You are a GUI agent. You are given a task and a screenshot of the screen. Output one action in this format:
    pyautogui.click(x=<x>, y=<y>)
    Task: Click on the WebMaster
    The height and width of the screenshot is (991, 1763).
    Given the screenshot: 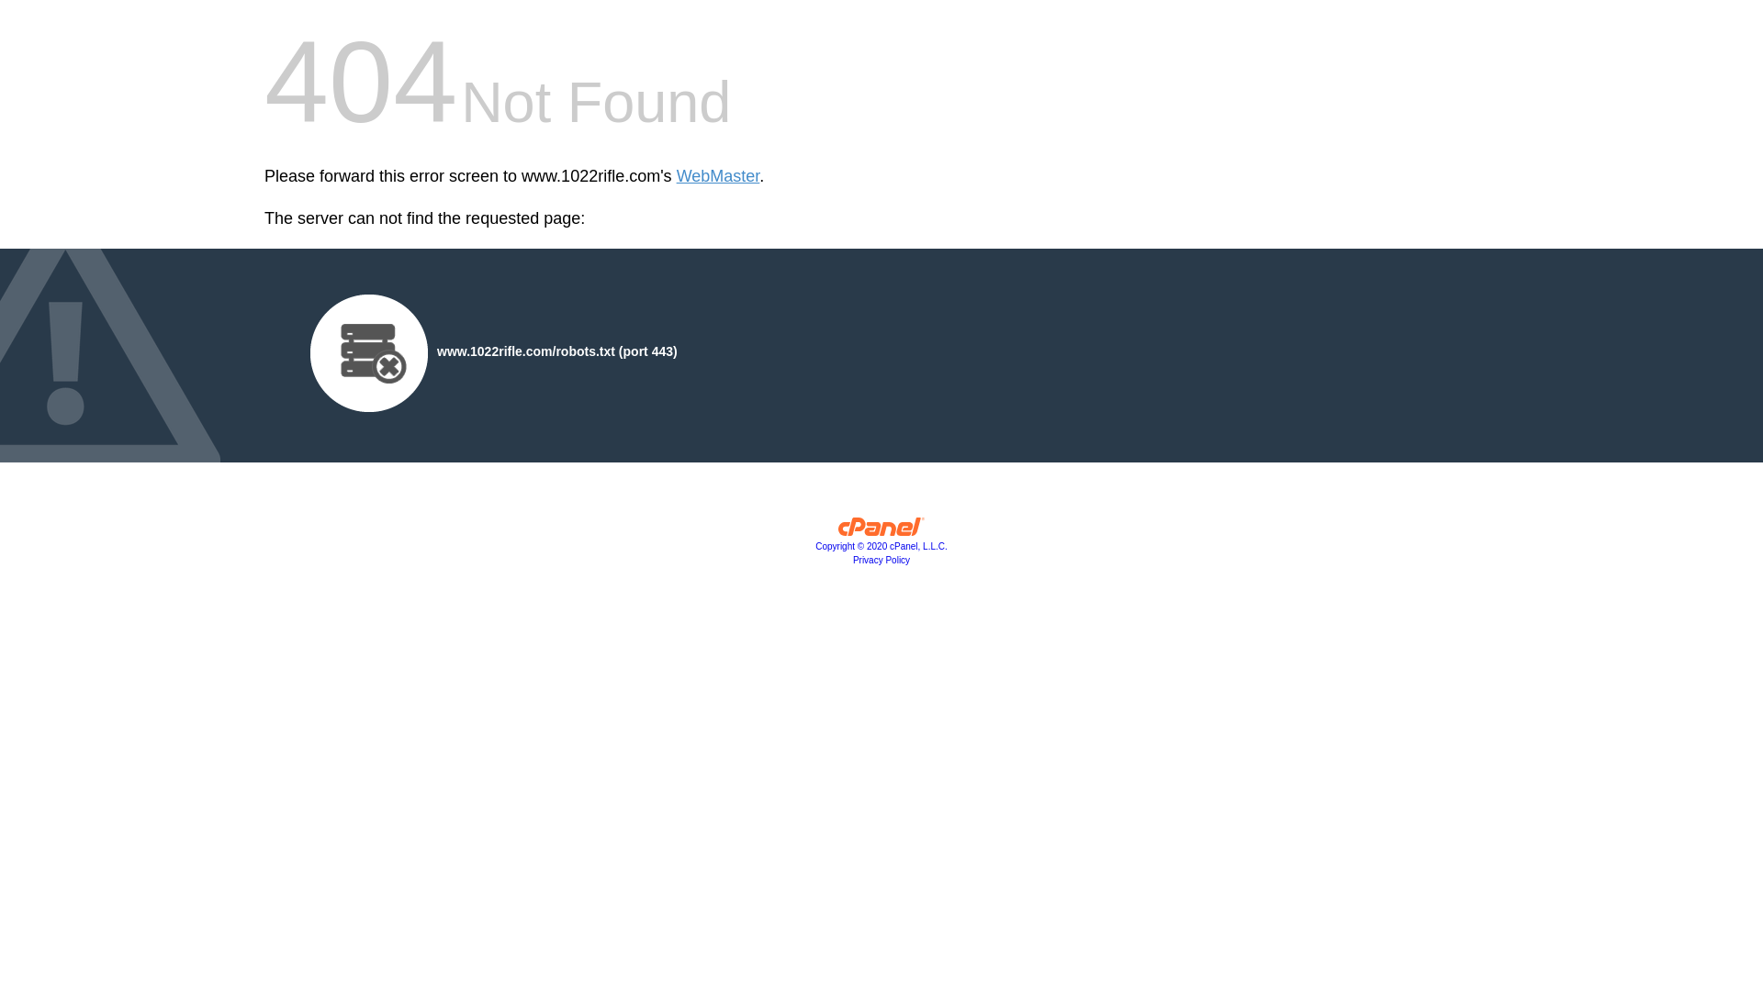 What is the action you would take?
    pyautogui.click(x=718, y=176)
    